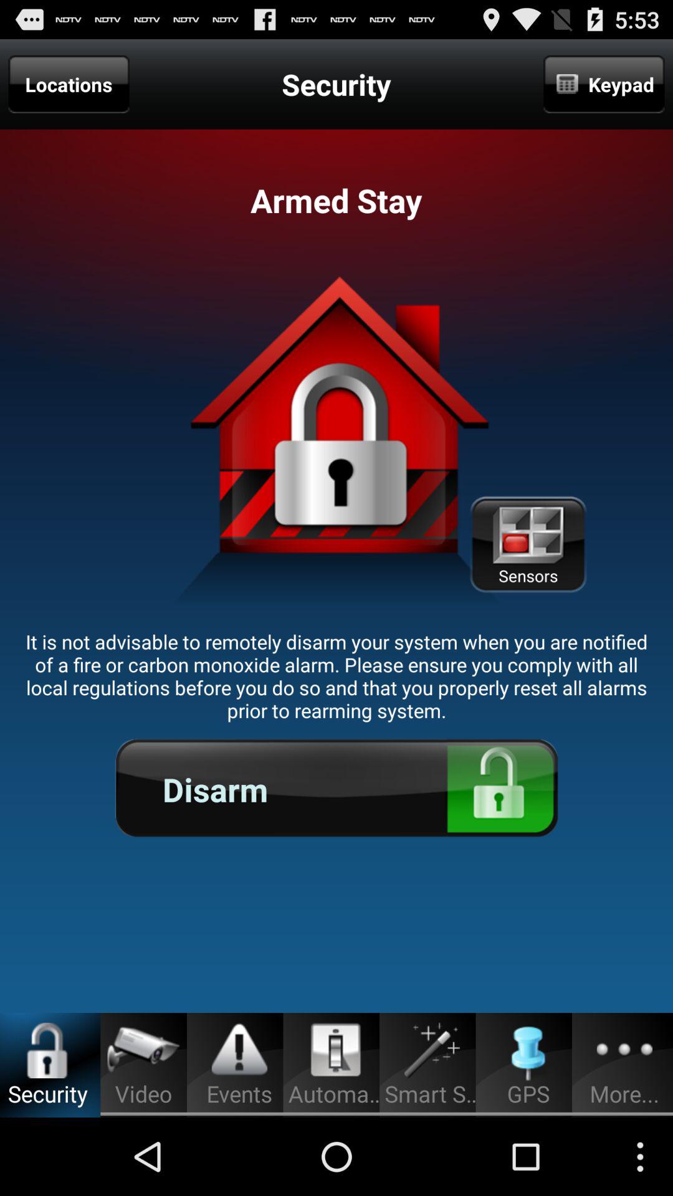 This screenshot has height=1196, width=673. What do you see at coordinates (239, 1050) in the screenshot?
I see `click on the image above events` at bounding box center [239, 1050].